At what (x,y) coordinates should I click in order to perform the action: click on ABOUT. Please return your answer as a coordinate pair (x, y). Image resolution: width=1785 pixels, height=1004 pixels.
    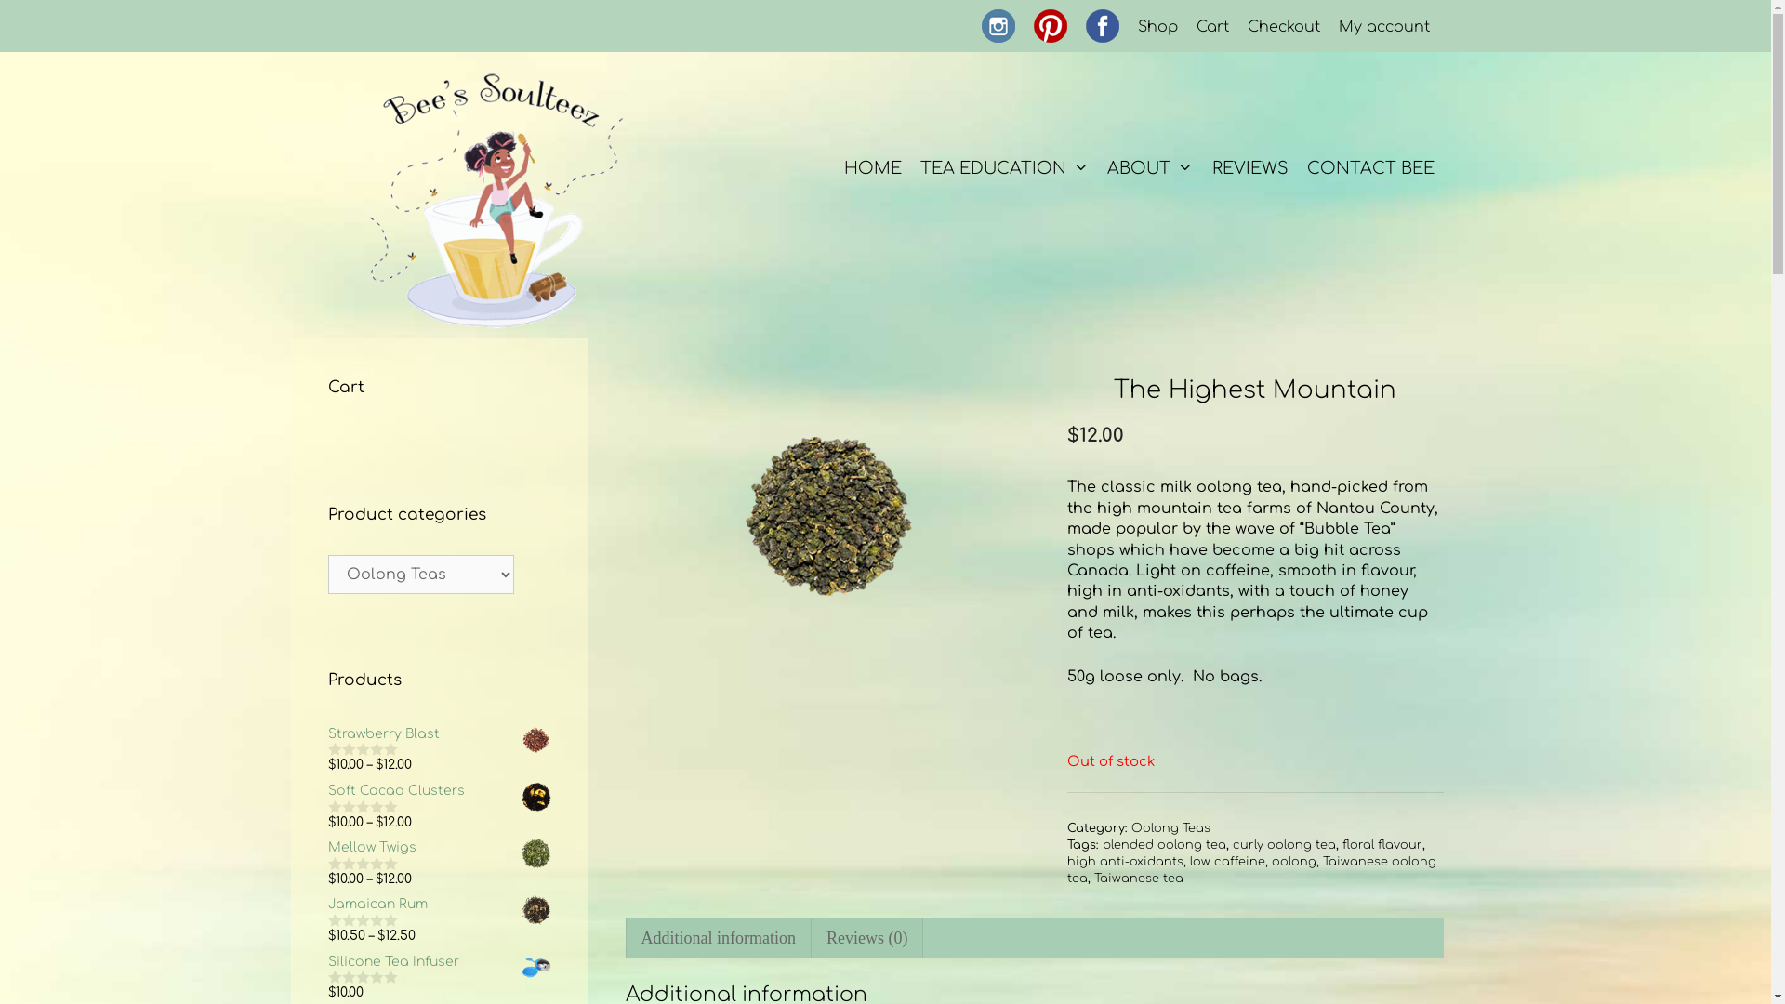
    Looking at the image, I should click on (1150, 167).